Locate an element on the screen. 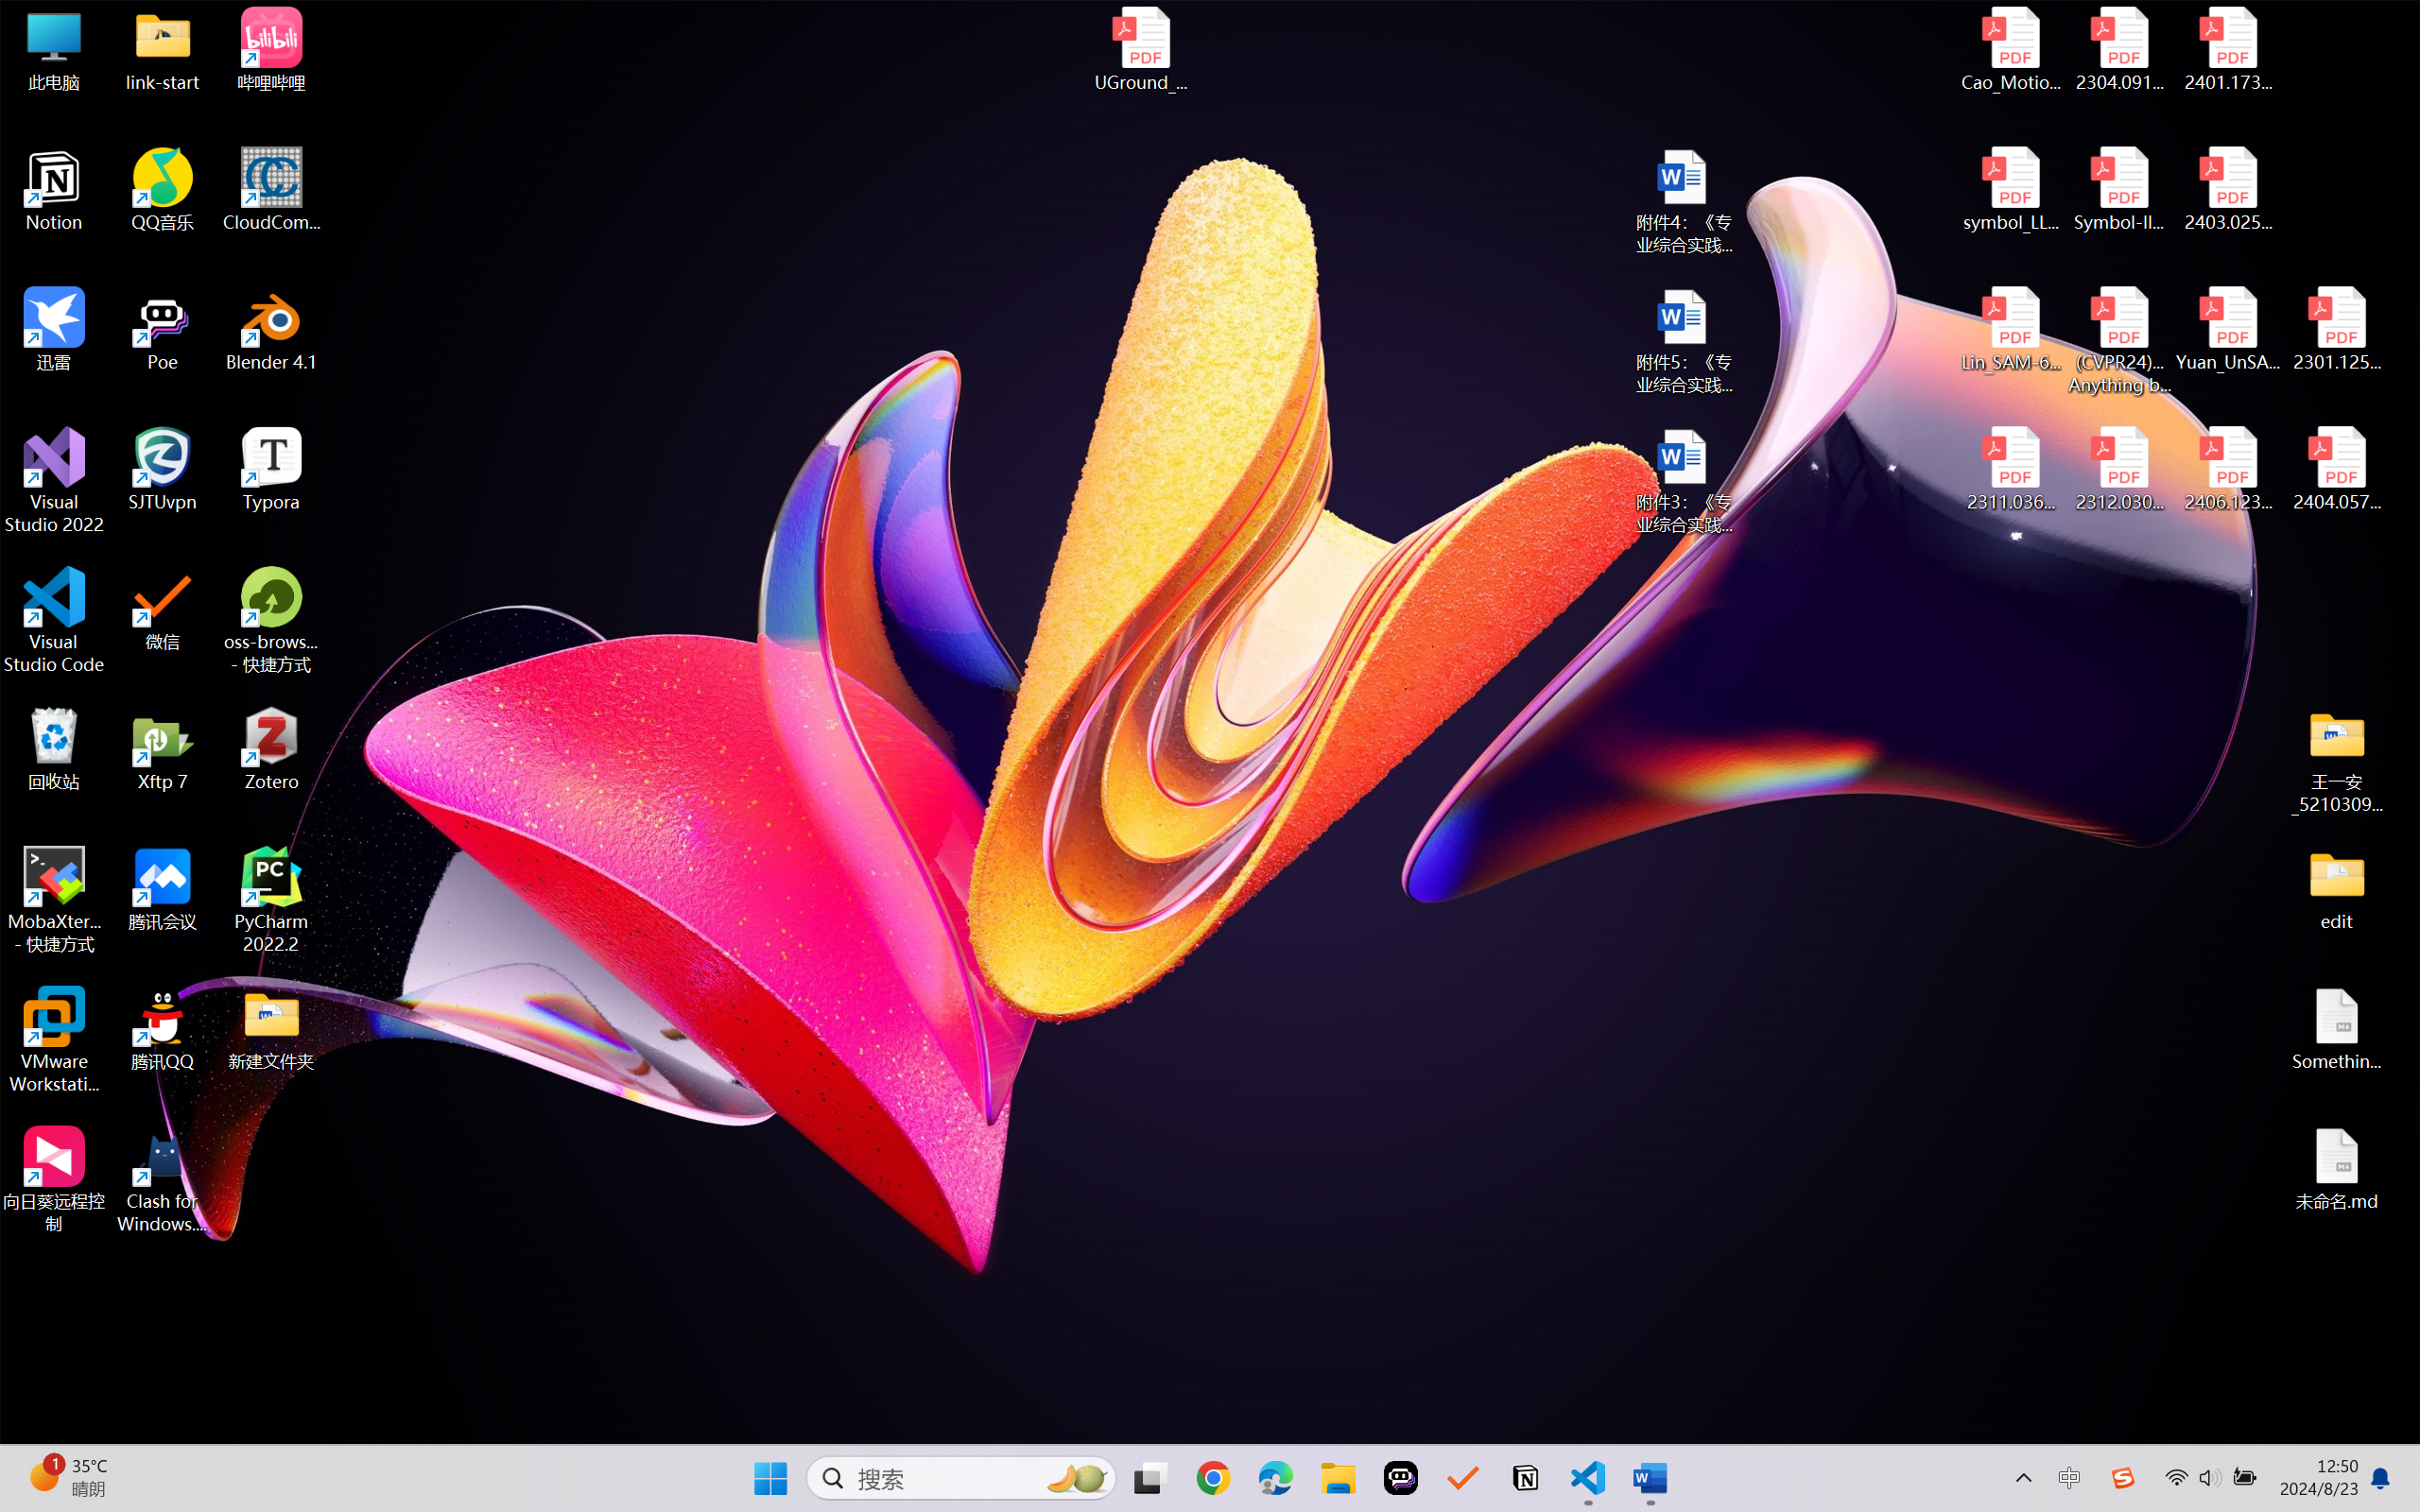  2401.17399v1.pdf is located at coordinates (2227, 49).